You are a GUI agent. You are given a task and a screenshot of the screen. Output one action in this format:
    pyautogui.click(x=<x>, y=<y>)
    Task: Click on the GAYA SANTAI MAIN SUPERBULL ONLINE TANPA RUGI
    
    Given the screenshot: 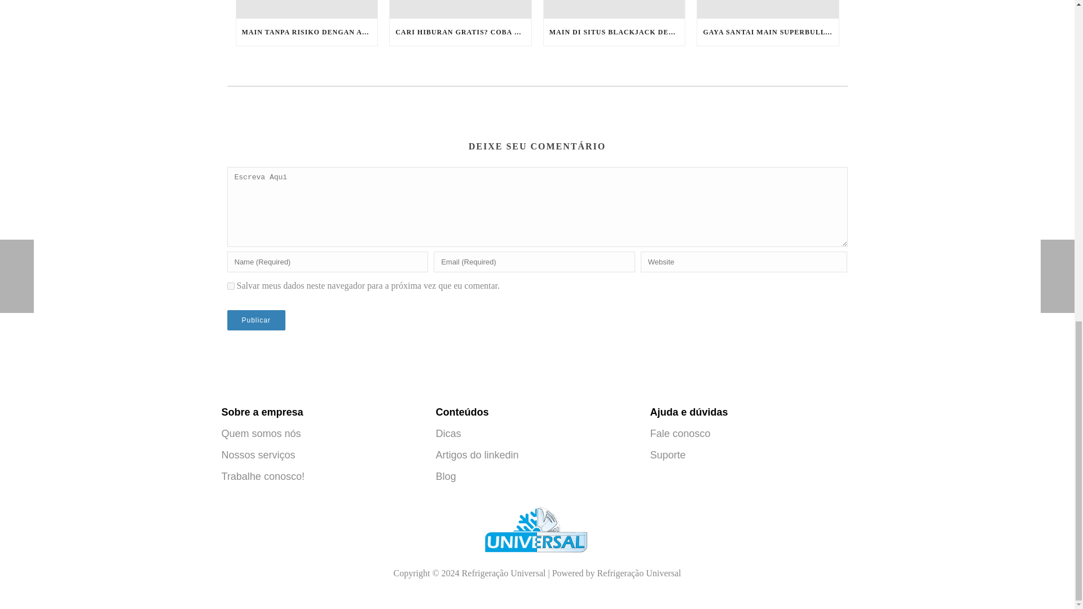 What is the action you would take?
    pyautogui.click(x=768, y=32)
    